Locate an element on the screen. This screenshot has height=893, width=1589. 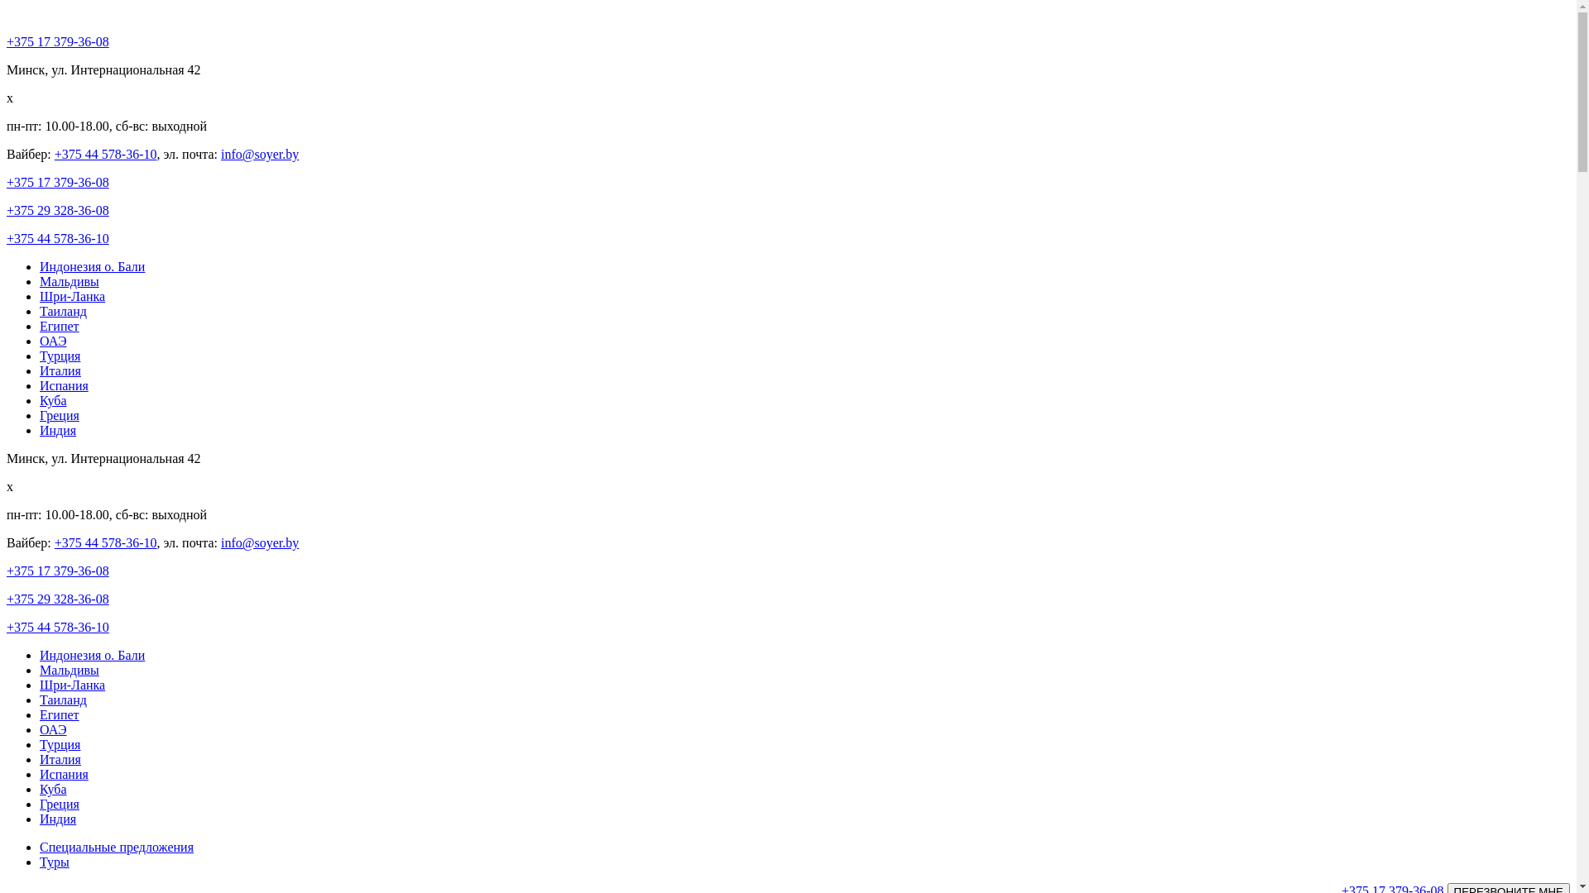
+375 17 379-36-08 is located at coordinates (58, 182).